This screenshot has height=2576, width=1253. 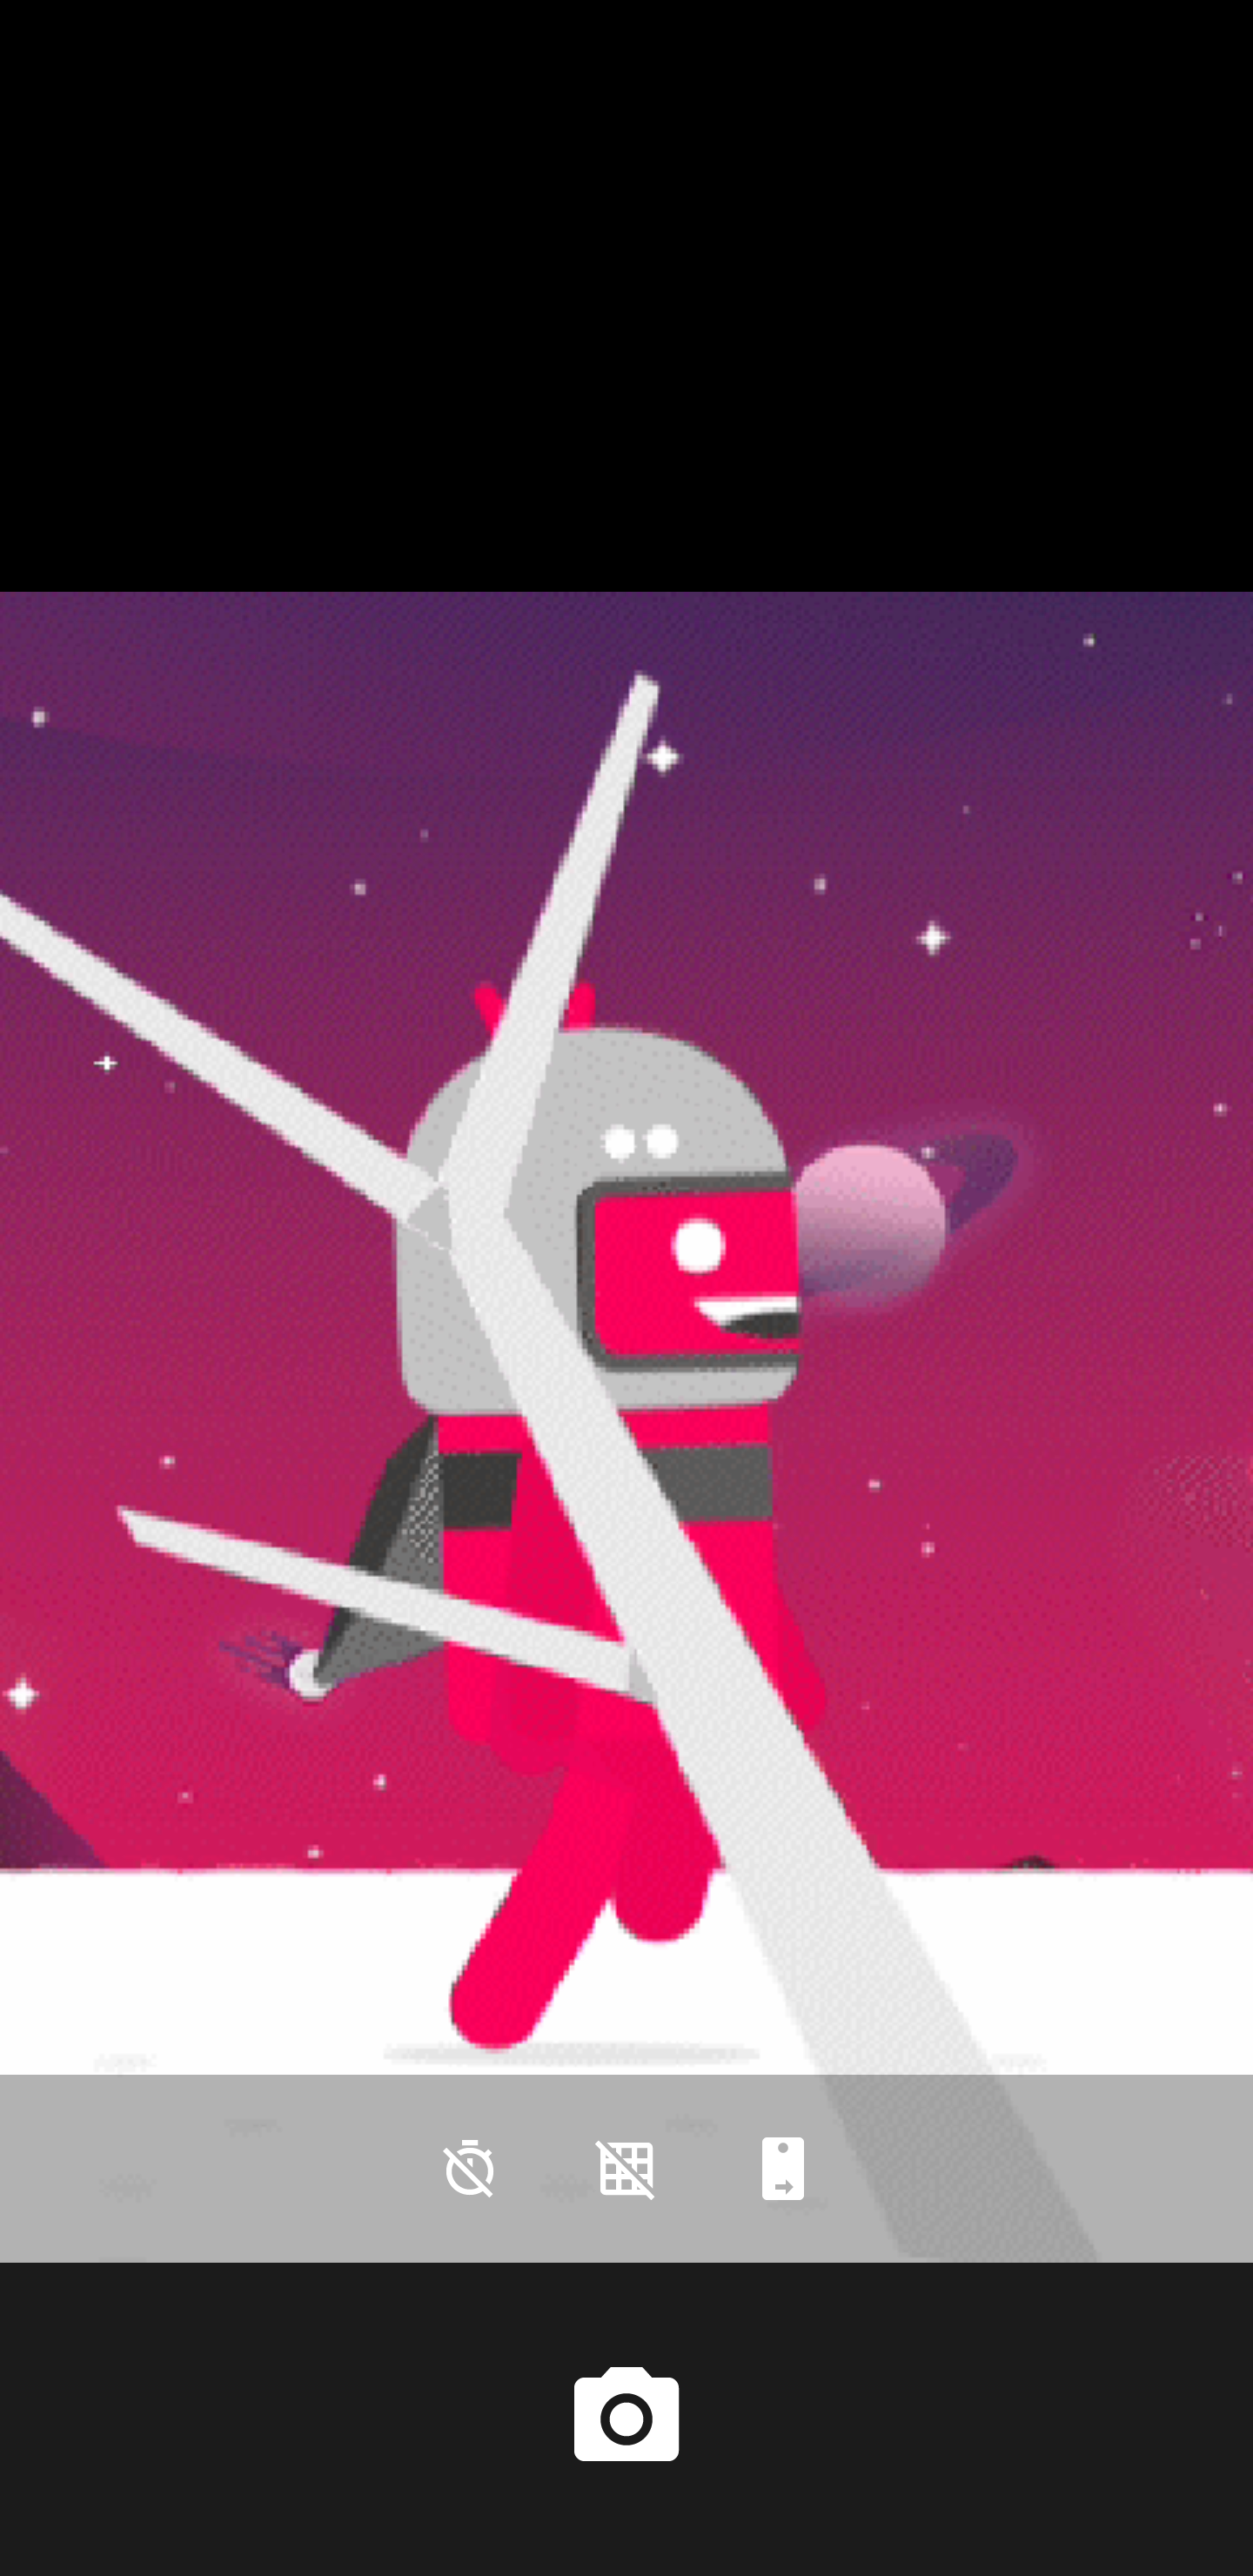 I want to click on Back camera, so click(x=783, y=2169).